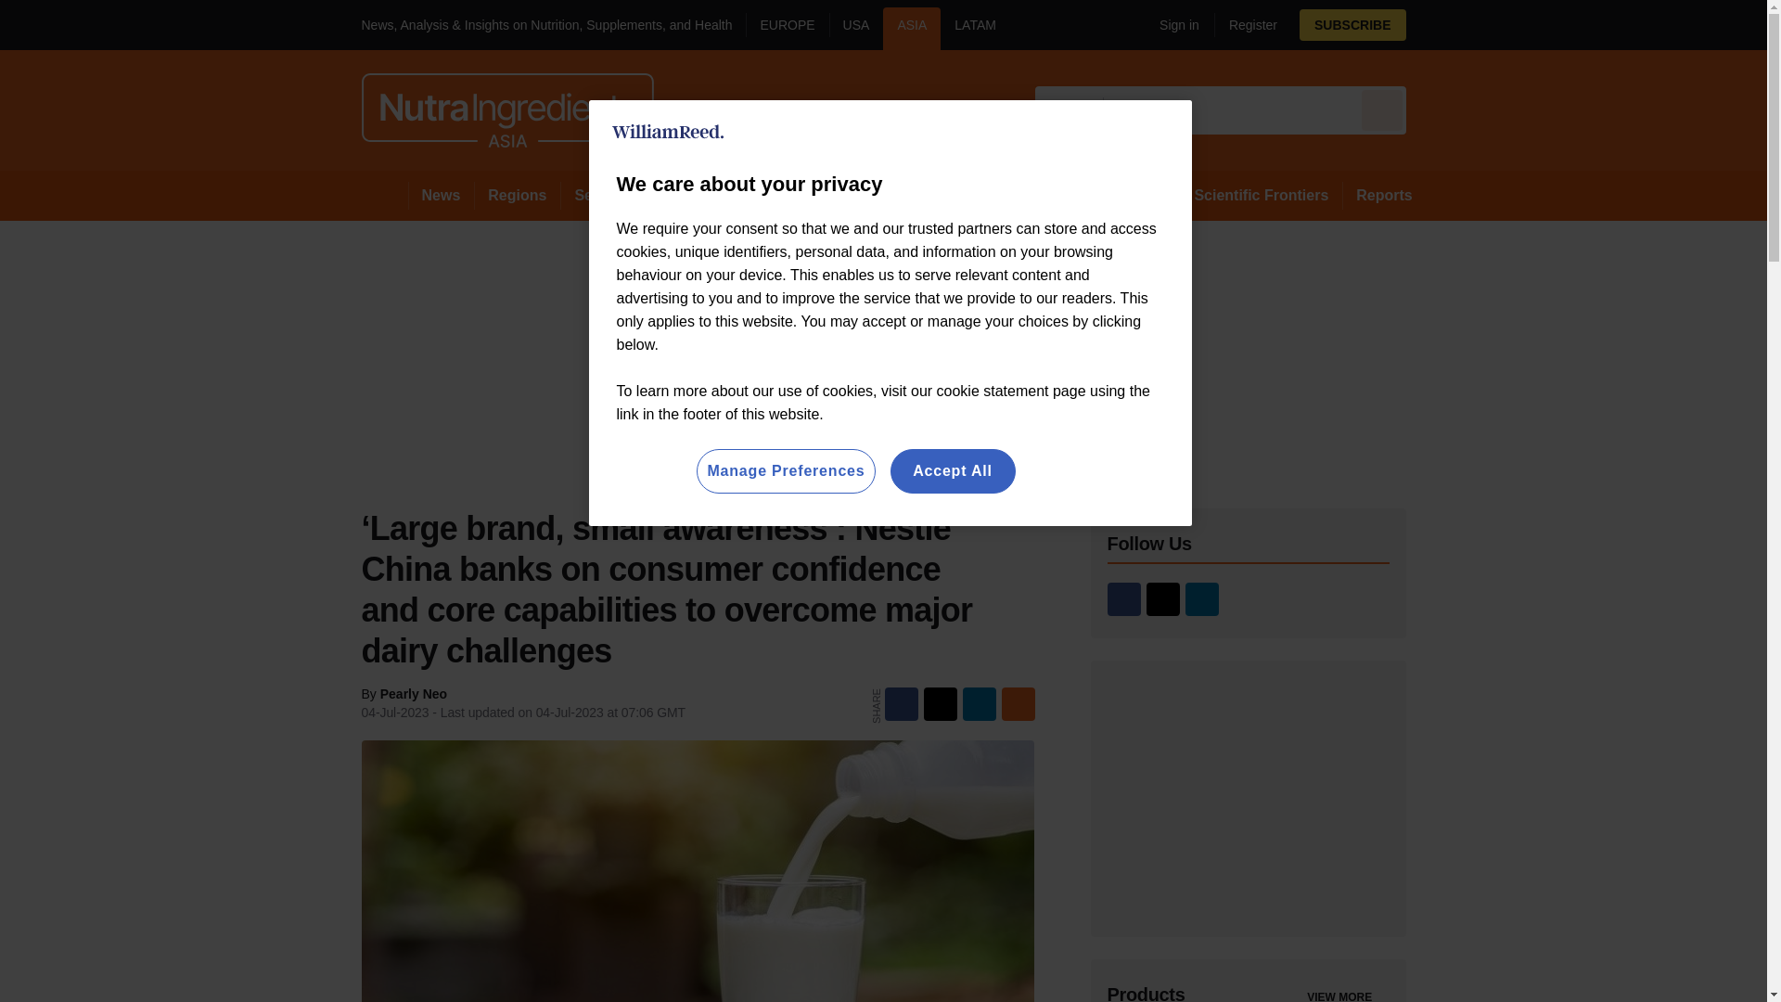  Describe the element at coordinates (384, 195) in the screenshot. I see `Home` at that location.